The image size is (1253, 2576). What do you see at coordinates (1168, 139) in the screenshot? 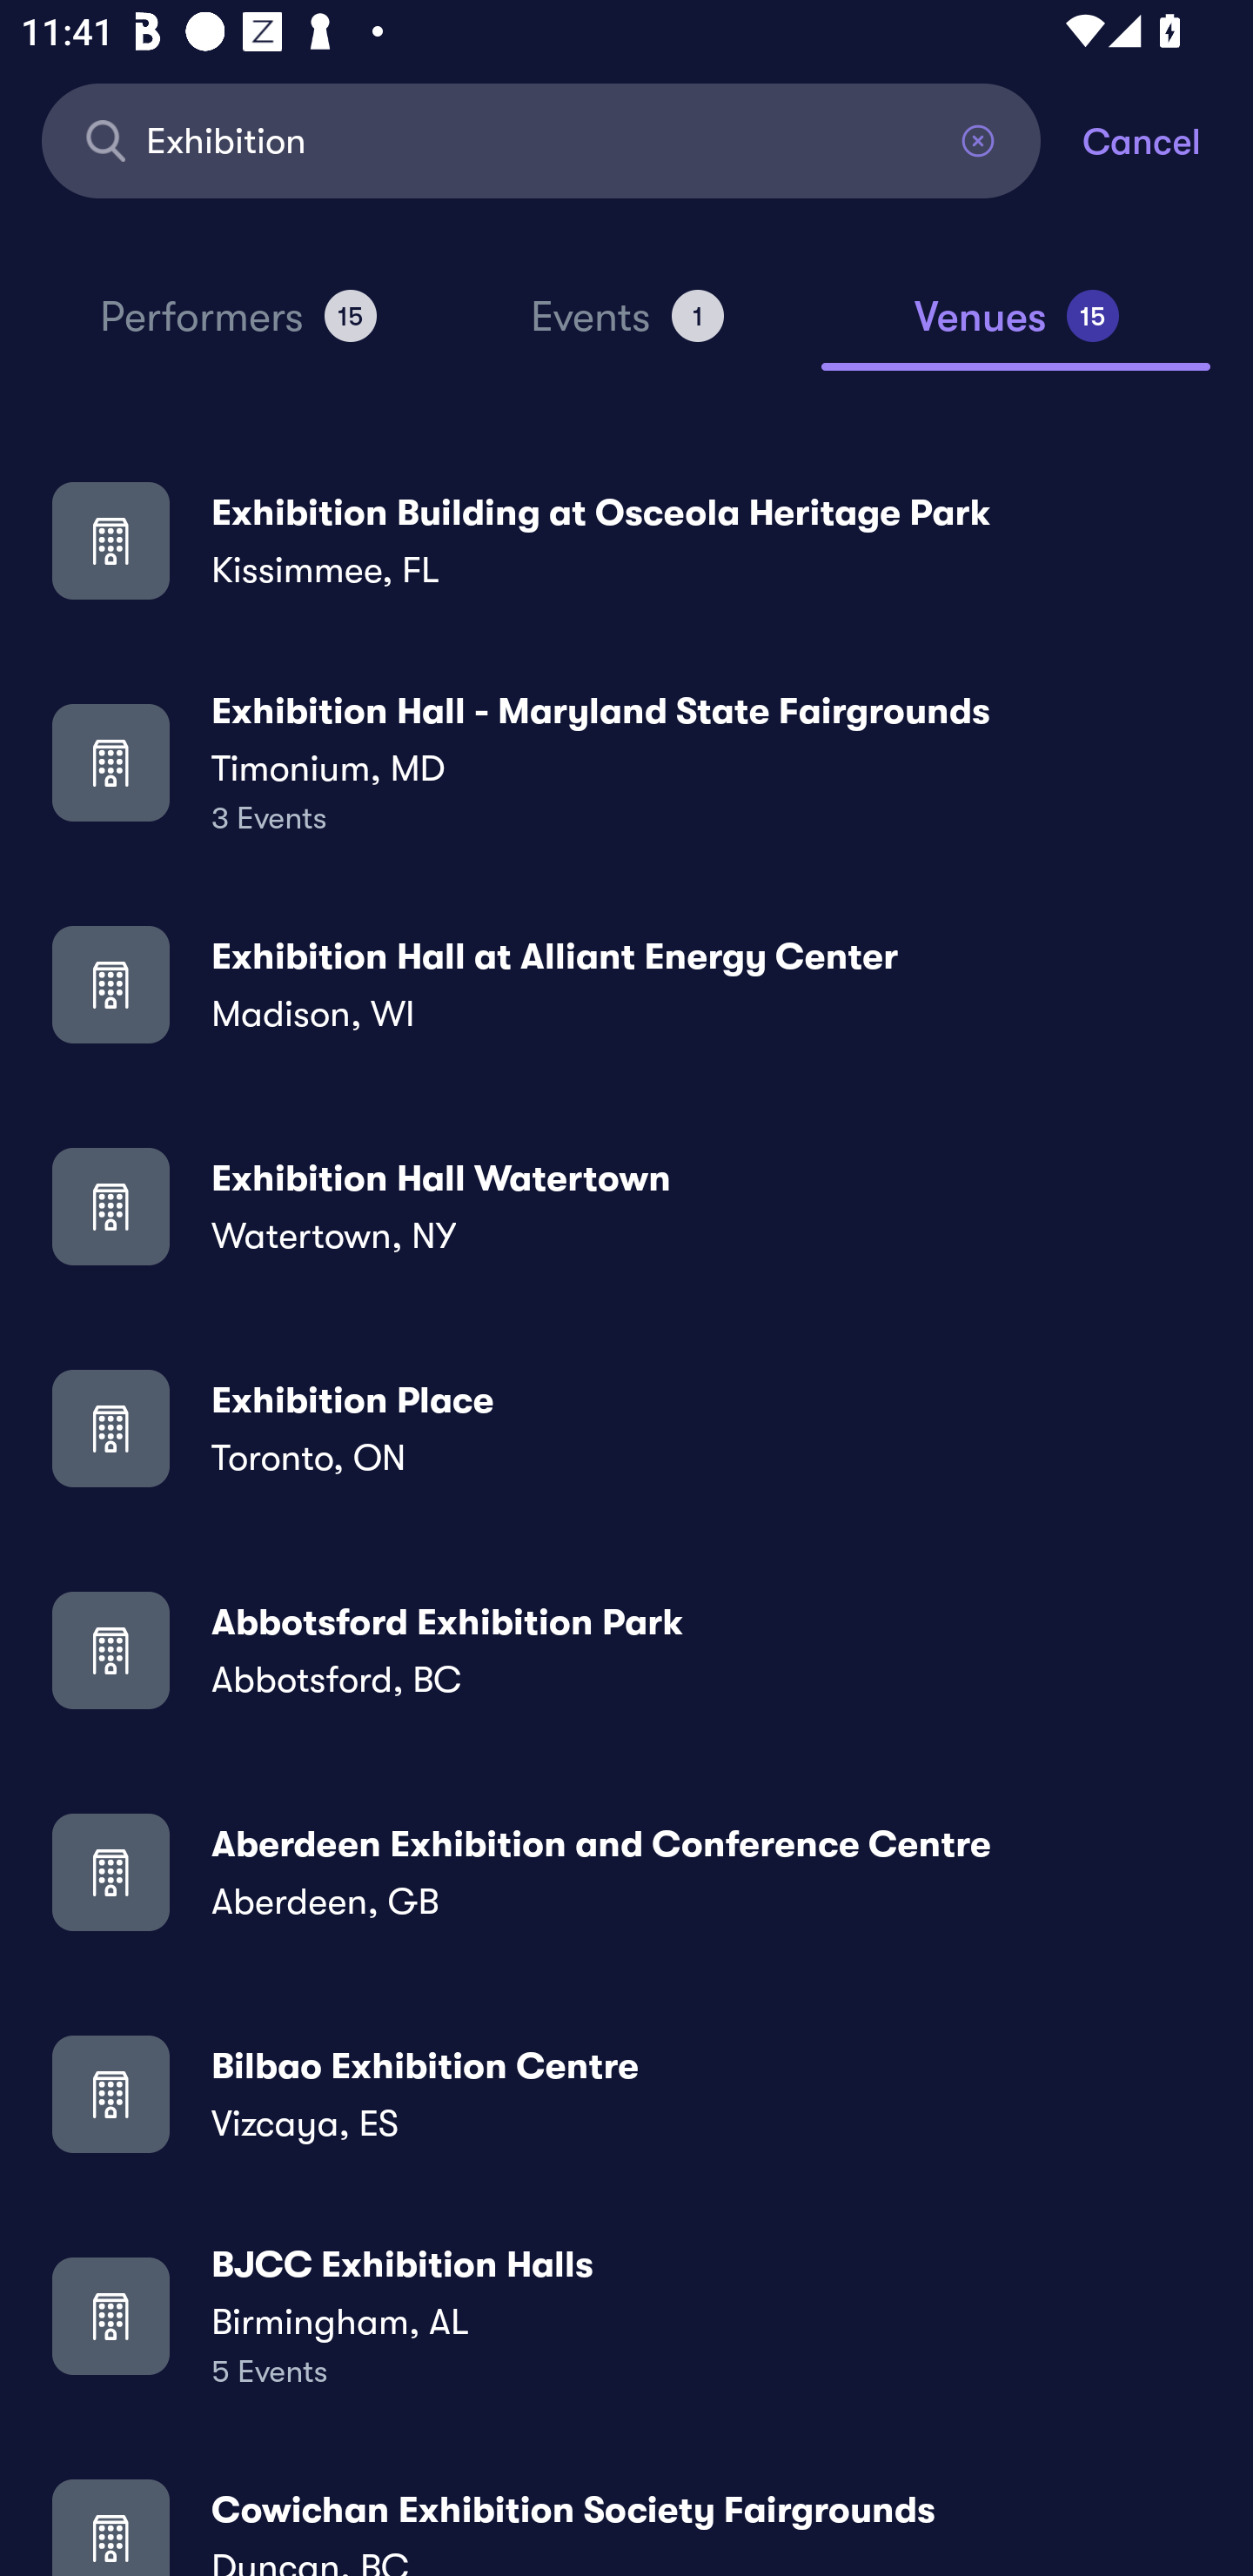
I see `Cancel` at bounding box center [1168, 139].